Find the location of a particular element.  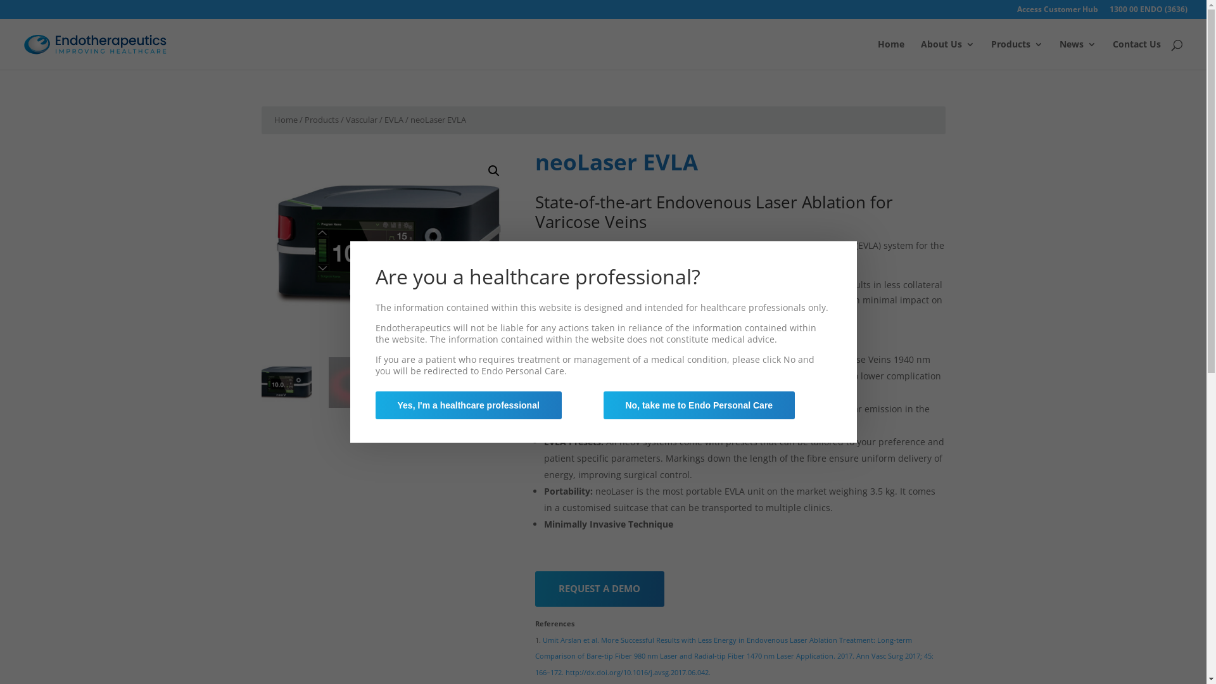

News is located at coordinates (1078, 54).